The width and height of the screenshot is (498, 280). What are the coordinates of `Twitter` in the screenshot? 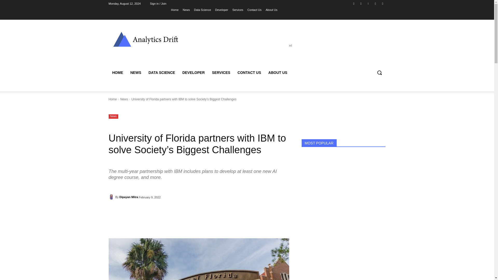 It's located at (382, 3).